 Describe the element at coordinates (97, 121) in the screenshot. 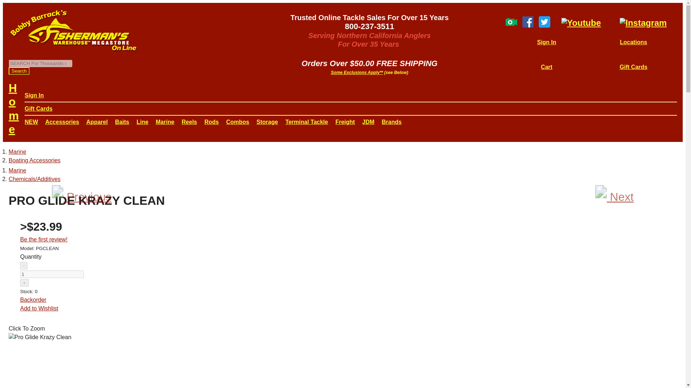

I see `Apparel` at that location.